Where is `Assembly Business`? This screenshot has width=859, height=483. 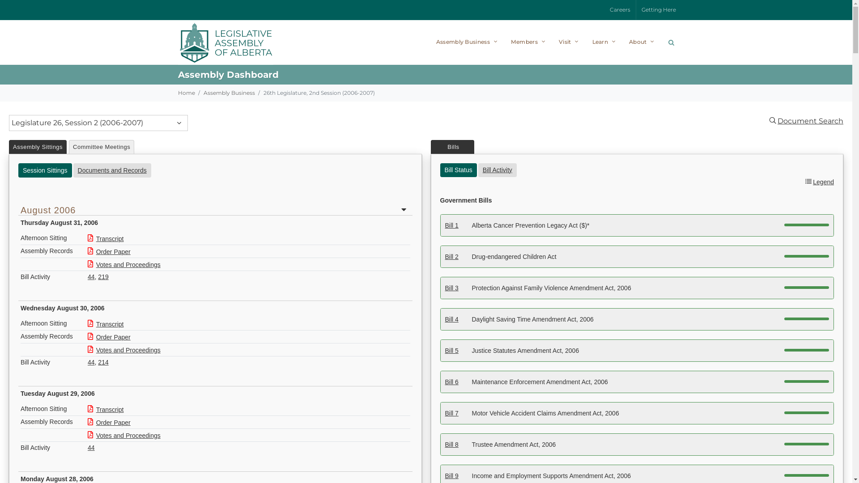
Assembly Business is located at coordinates (229, 93).